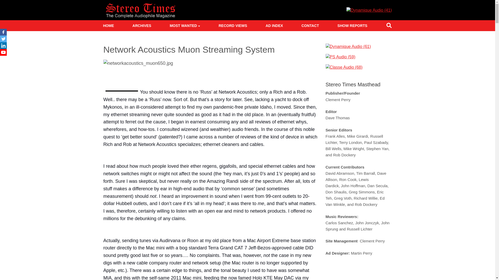 This screenshot has width=499, height=280. Describe the element at coordinates (274, 25) in the screenshot. I see `AD INDEX` at that location.